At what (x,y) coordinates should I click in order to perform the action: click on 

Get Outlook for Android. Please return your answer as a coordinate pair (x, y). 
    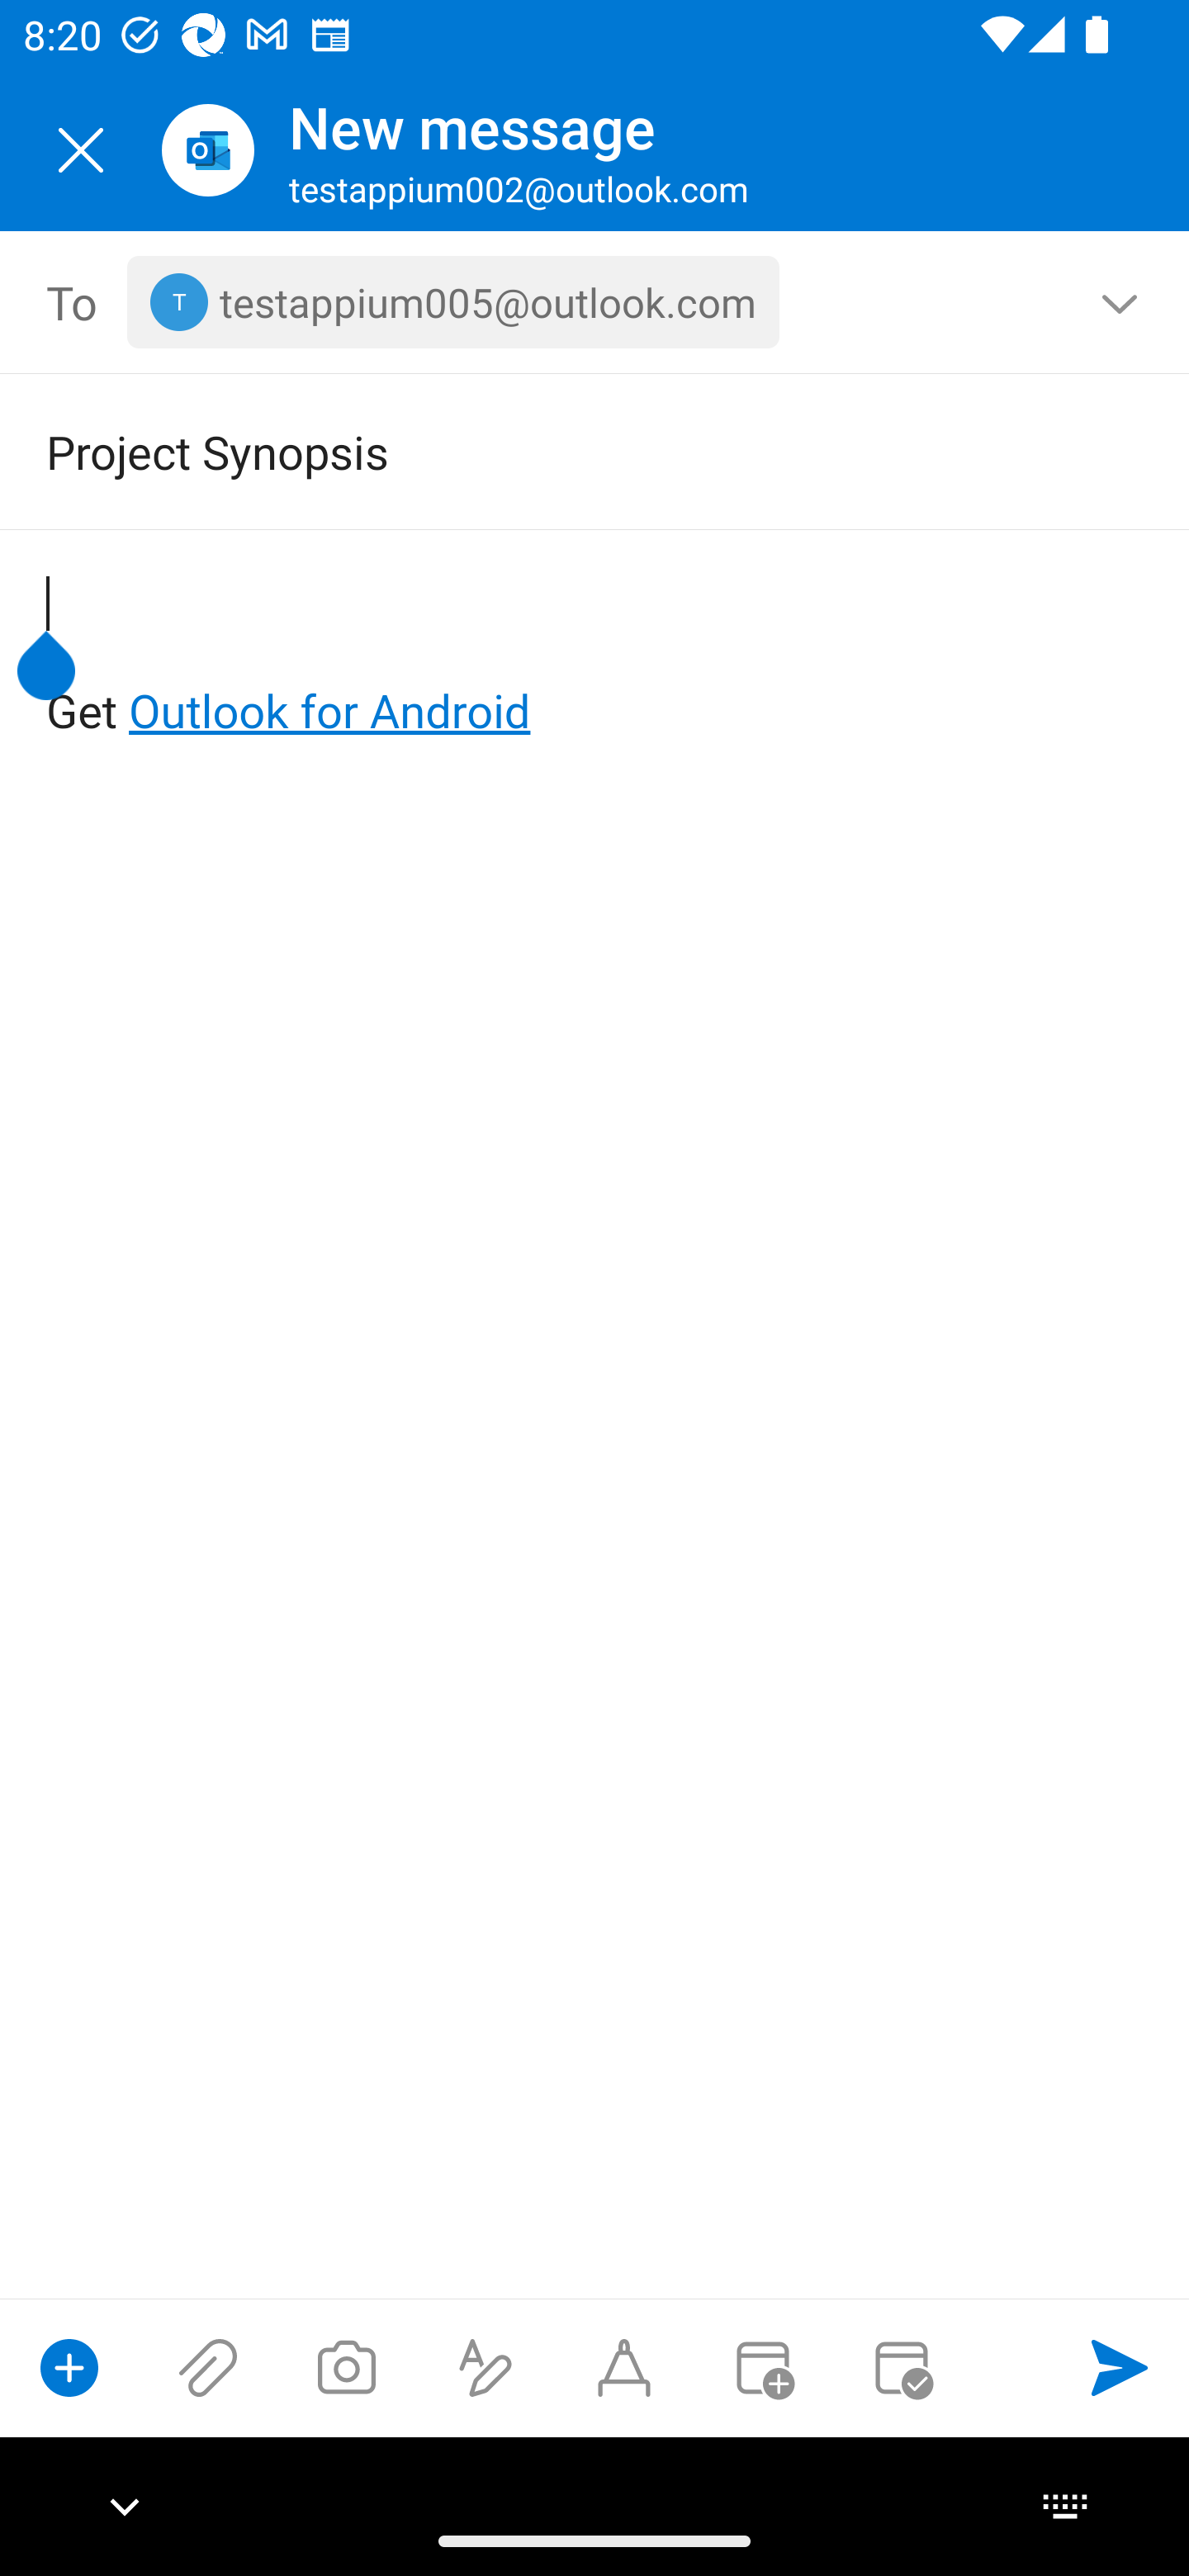
    Looking at the image, I should click on (596, 657).